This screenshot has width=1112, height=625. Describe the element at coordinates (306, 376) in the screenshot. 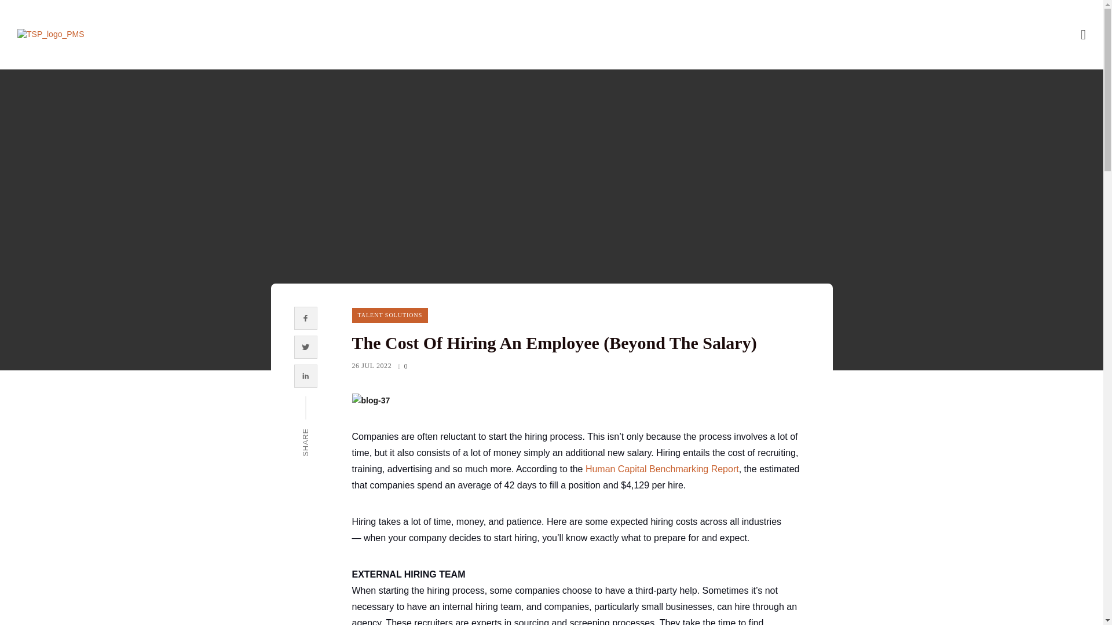

I see `Share on Linkedin` at that location.